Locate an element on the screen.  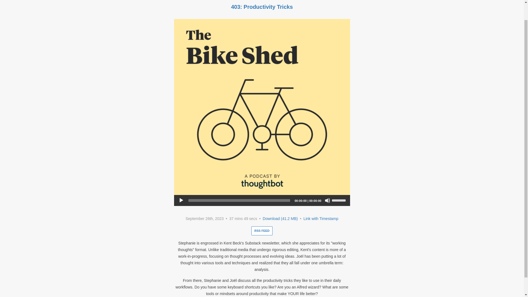
Link with Timestamp is located at coordinates (321, 219).